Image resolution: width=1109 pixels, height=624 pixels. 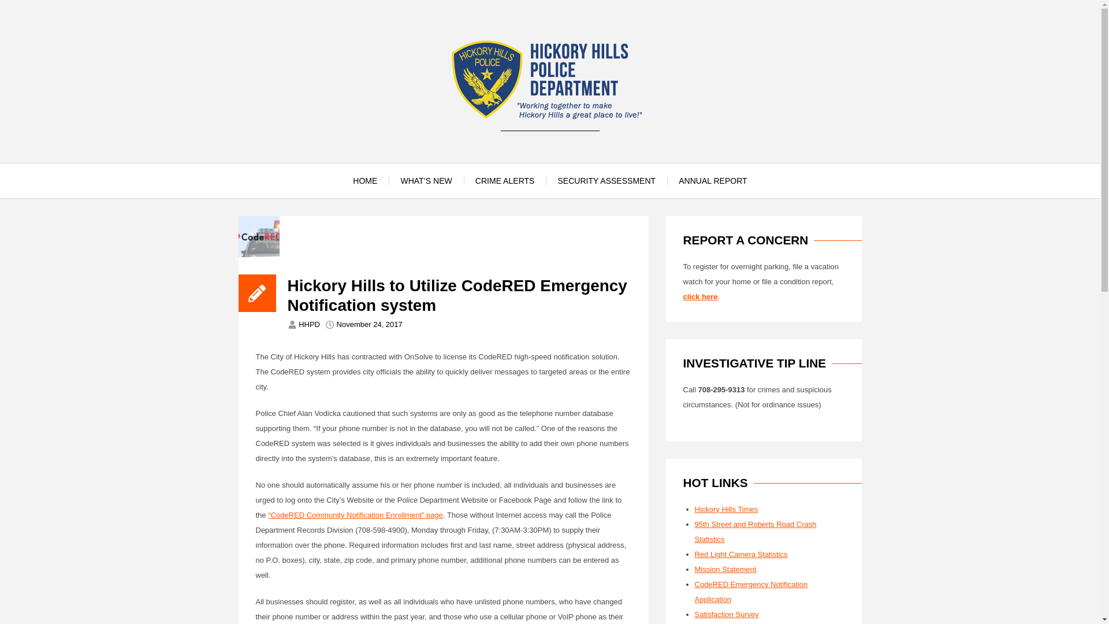 What do you see at coordinates (700, 296) in the screenshot?
I see `click here` at bounding box center [700, 296].